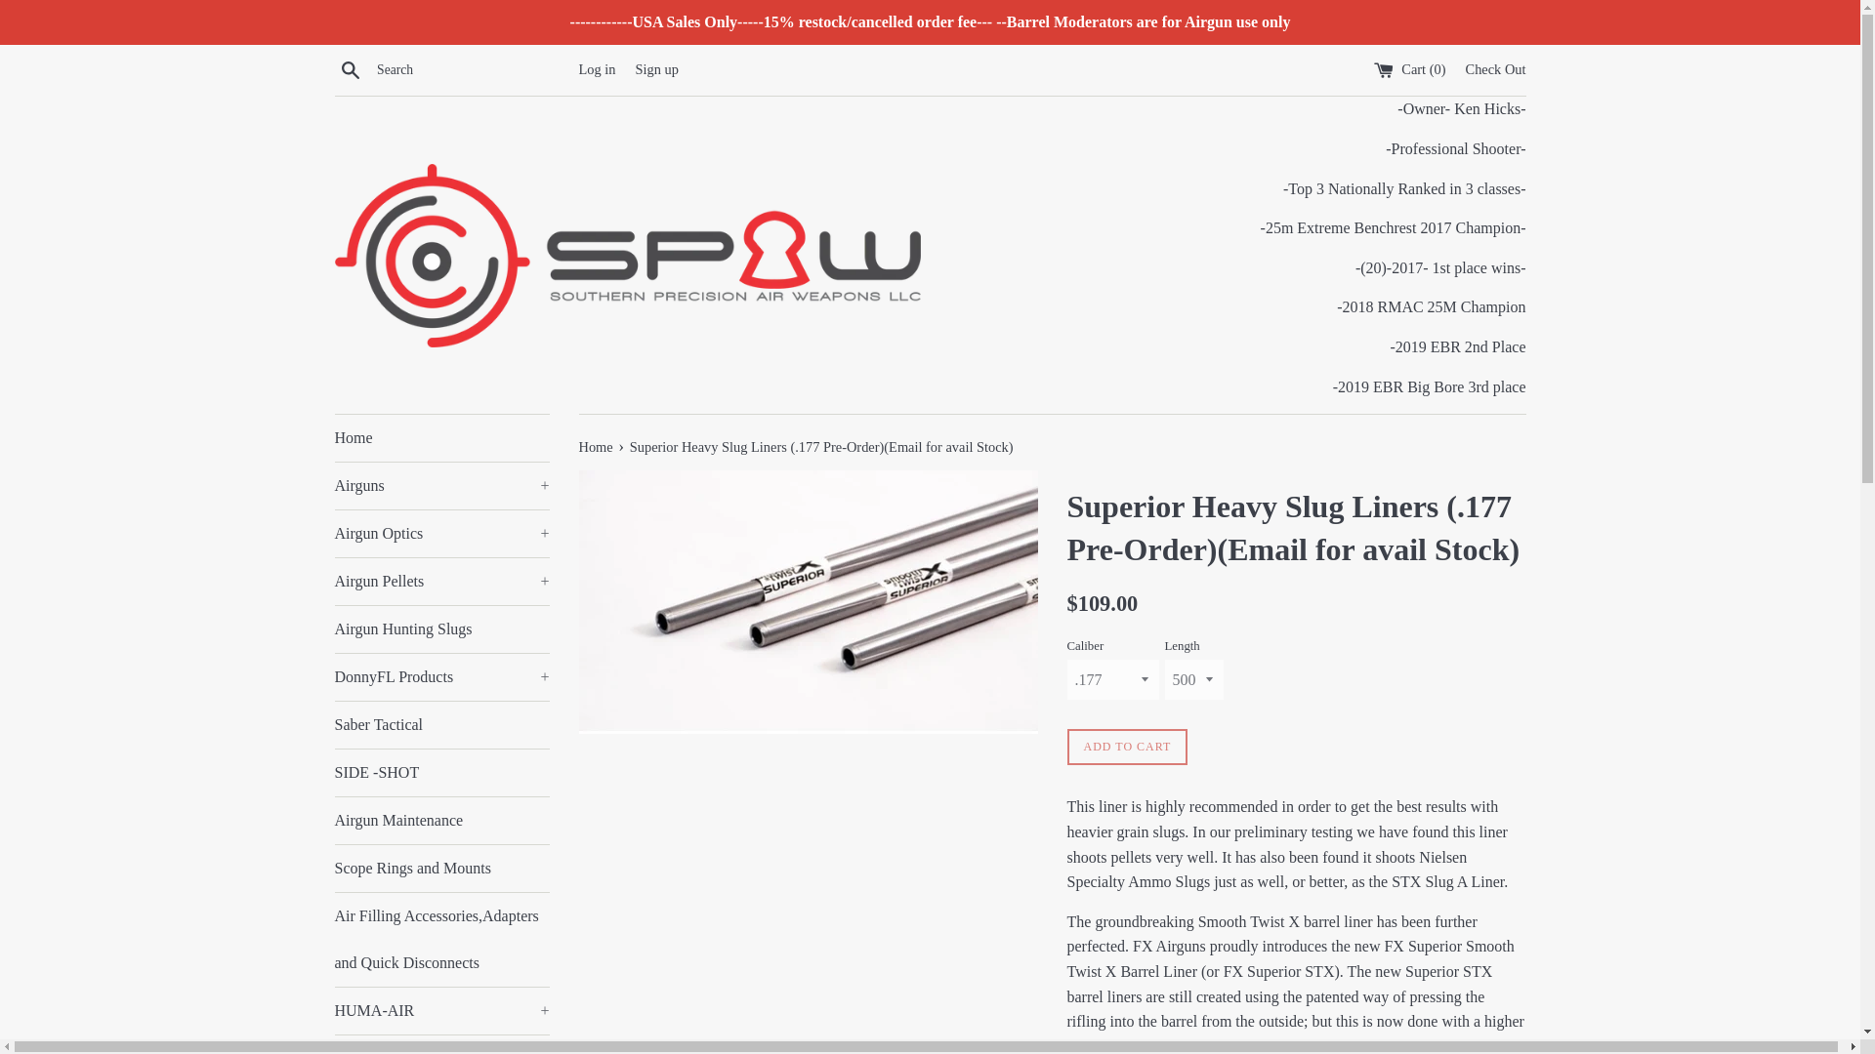 This screenshot has height=1054, width=1875. Describe the element at coordinates (441, 939) in the screenshot. I see `Air Filling Accessories,Adapters and Quick Disconnects` at that location.